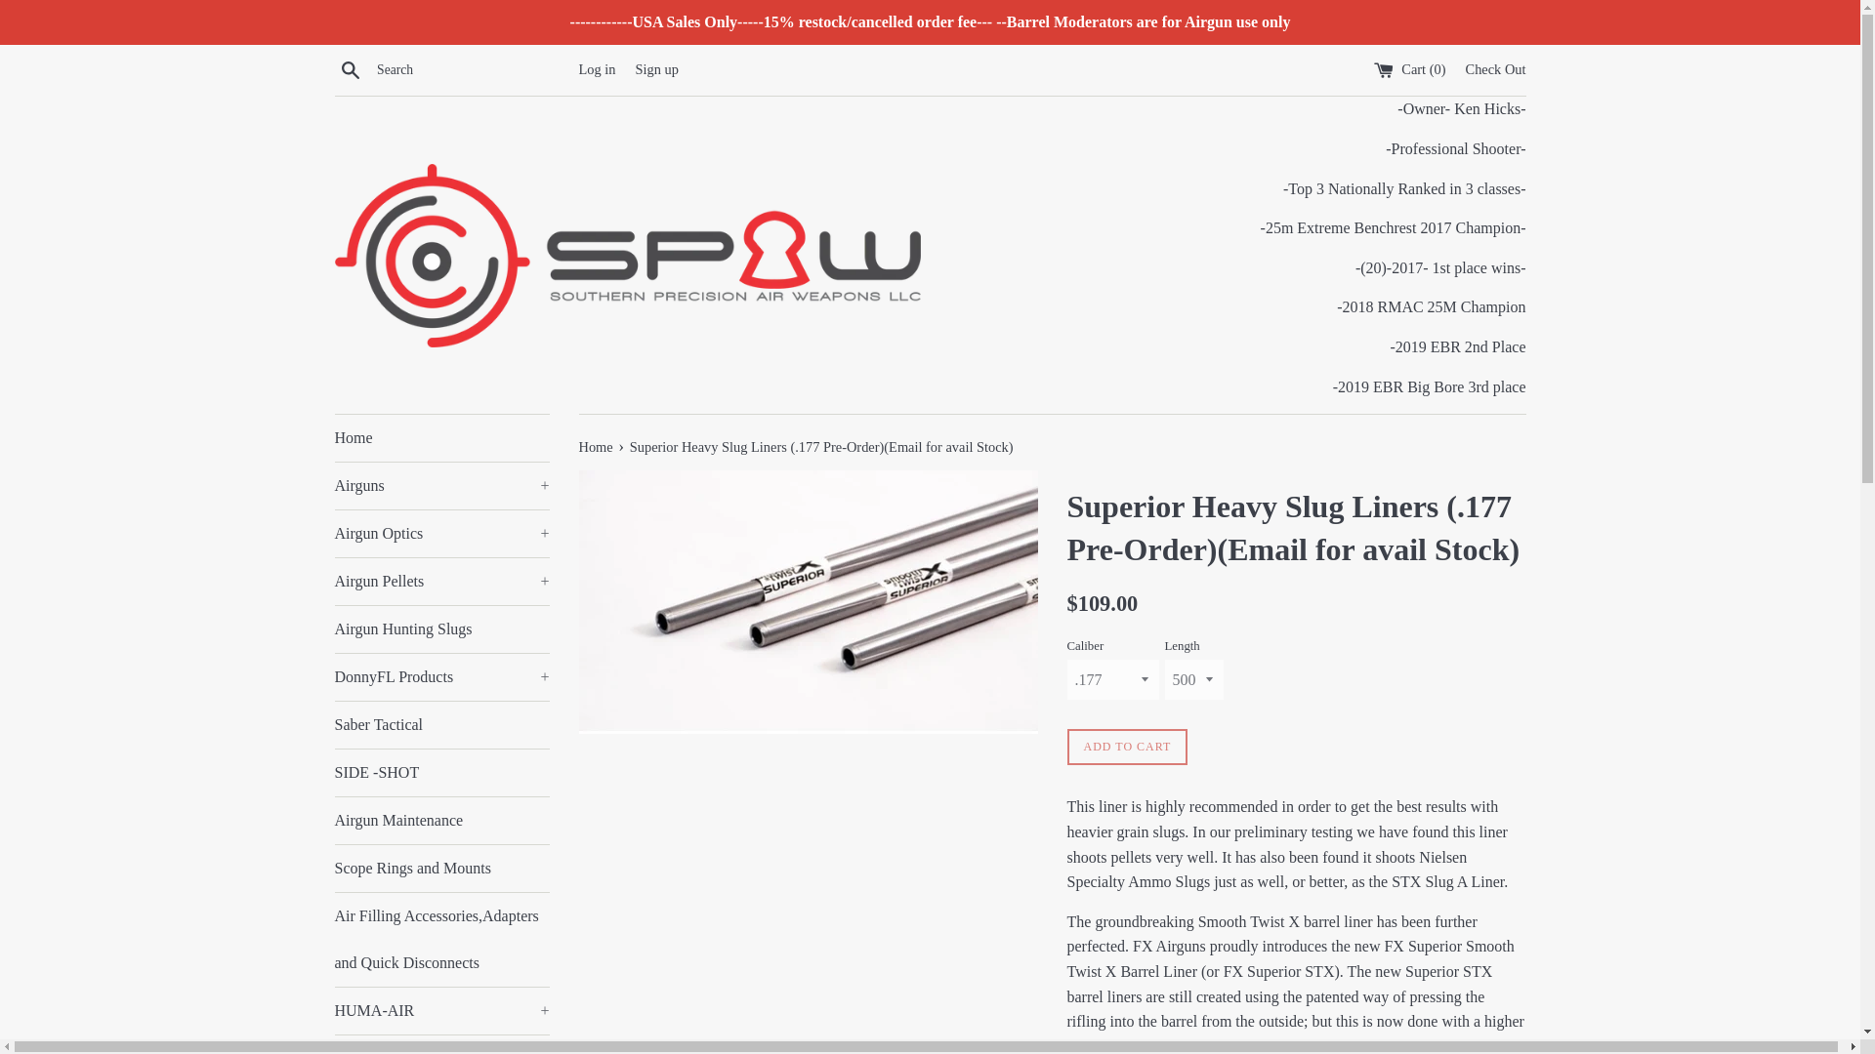 This screenshot has height=1054, width=1875. Describe the element at coordinates (441, 939) in the screenshot. I see `Air Filling Accessories,Adapters and Quick Disconnects` at that location.